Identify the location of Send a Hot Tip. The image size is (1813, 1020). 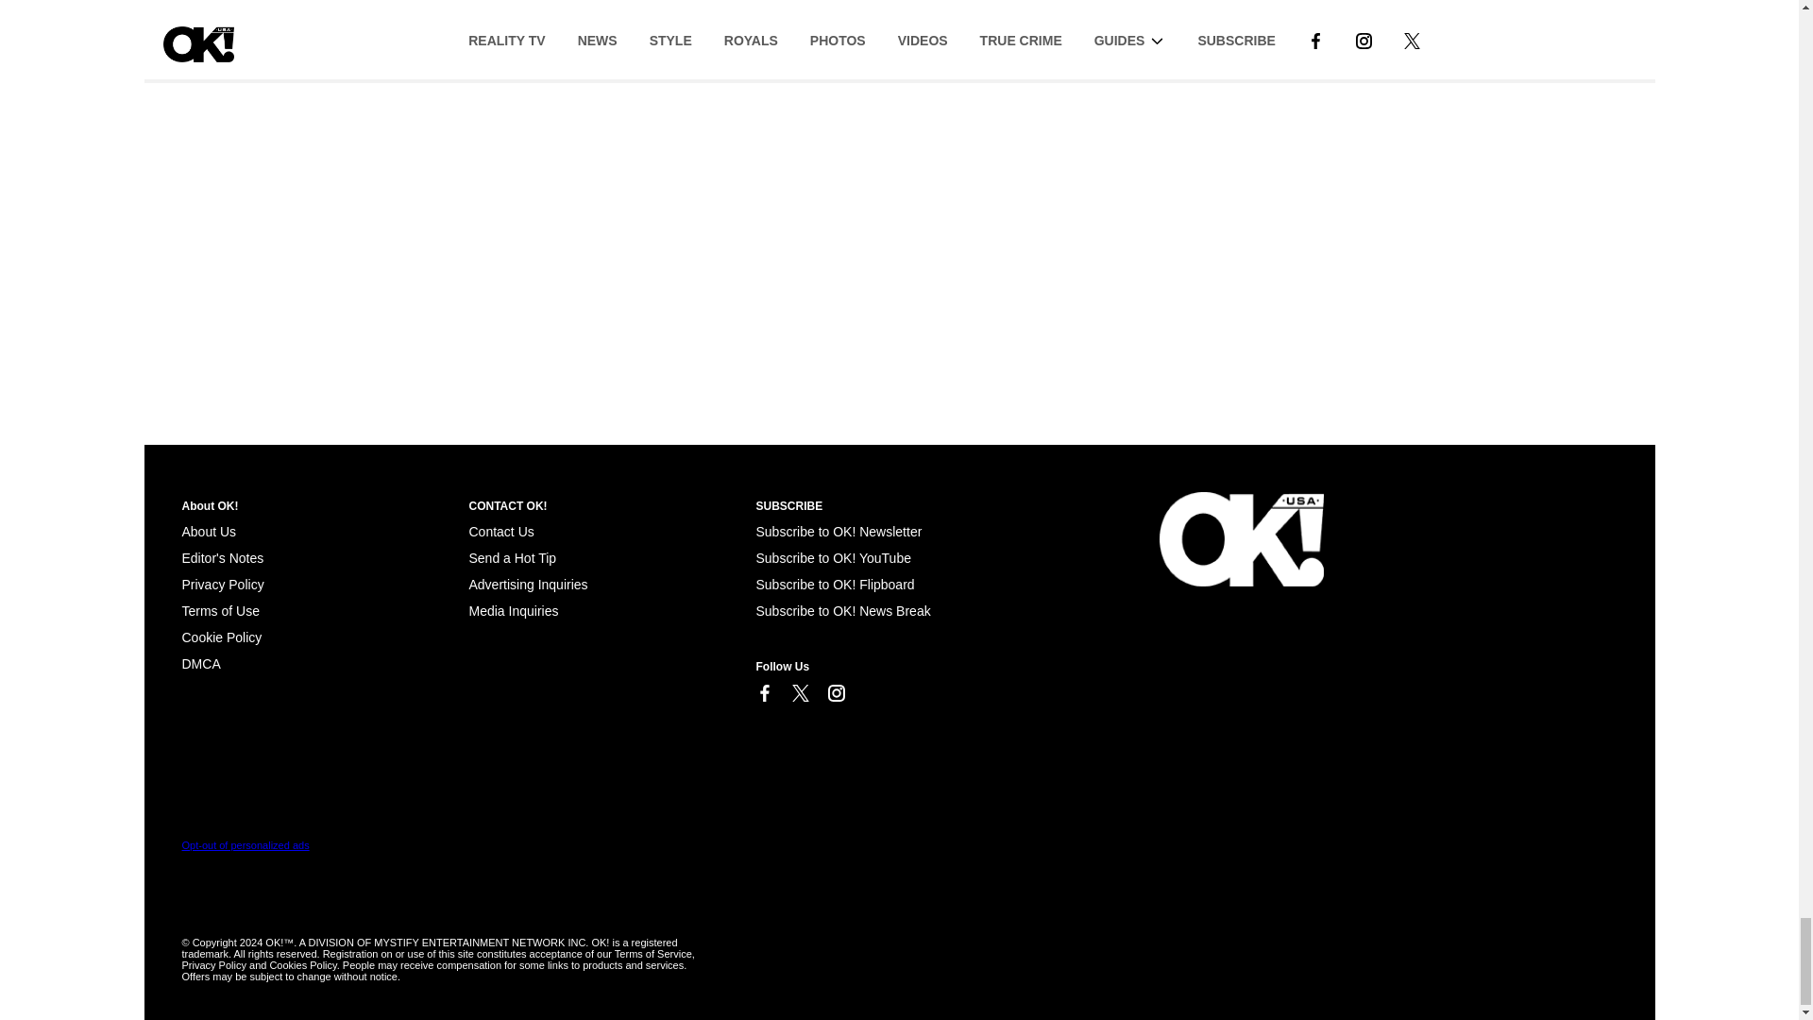
(512, 558).